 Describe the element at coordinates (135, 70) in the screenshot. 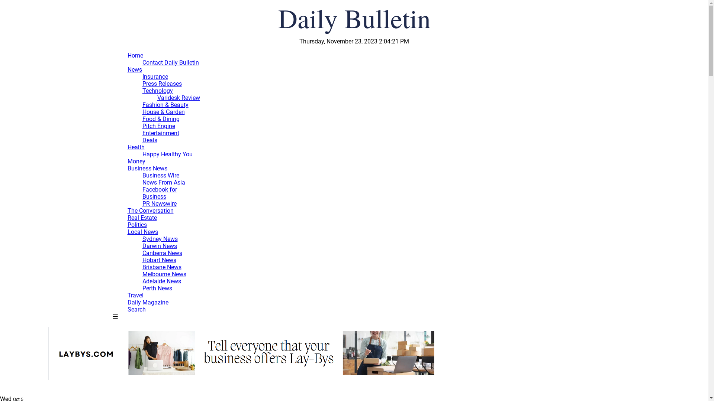

I see `News` at that location.